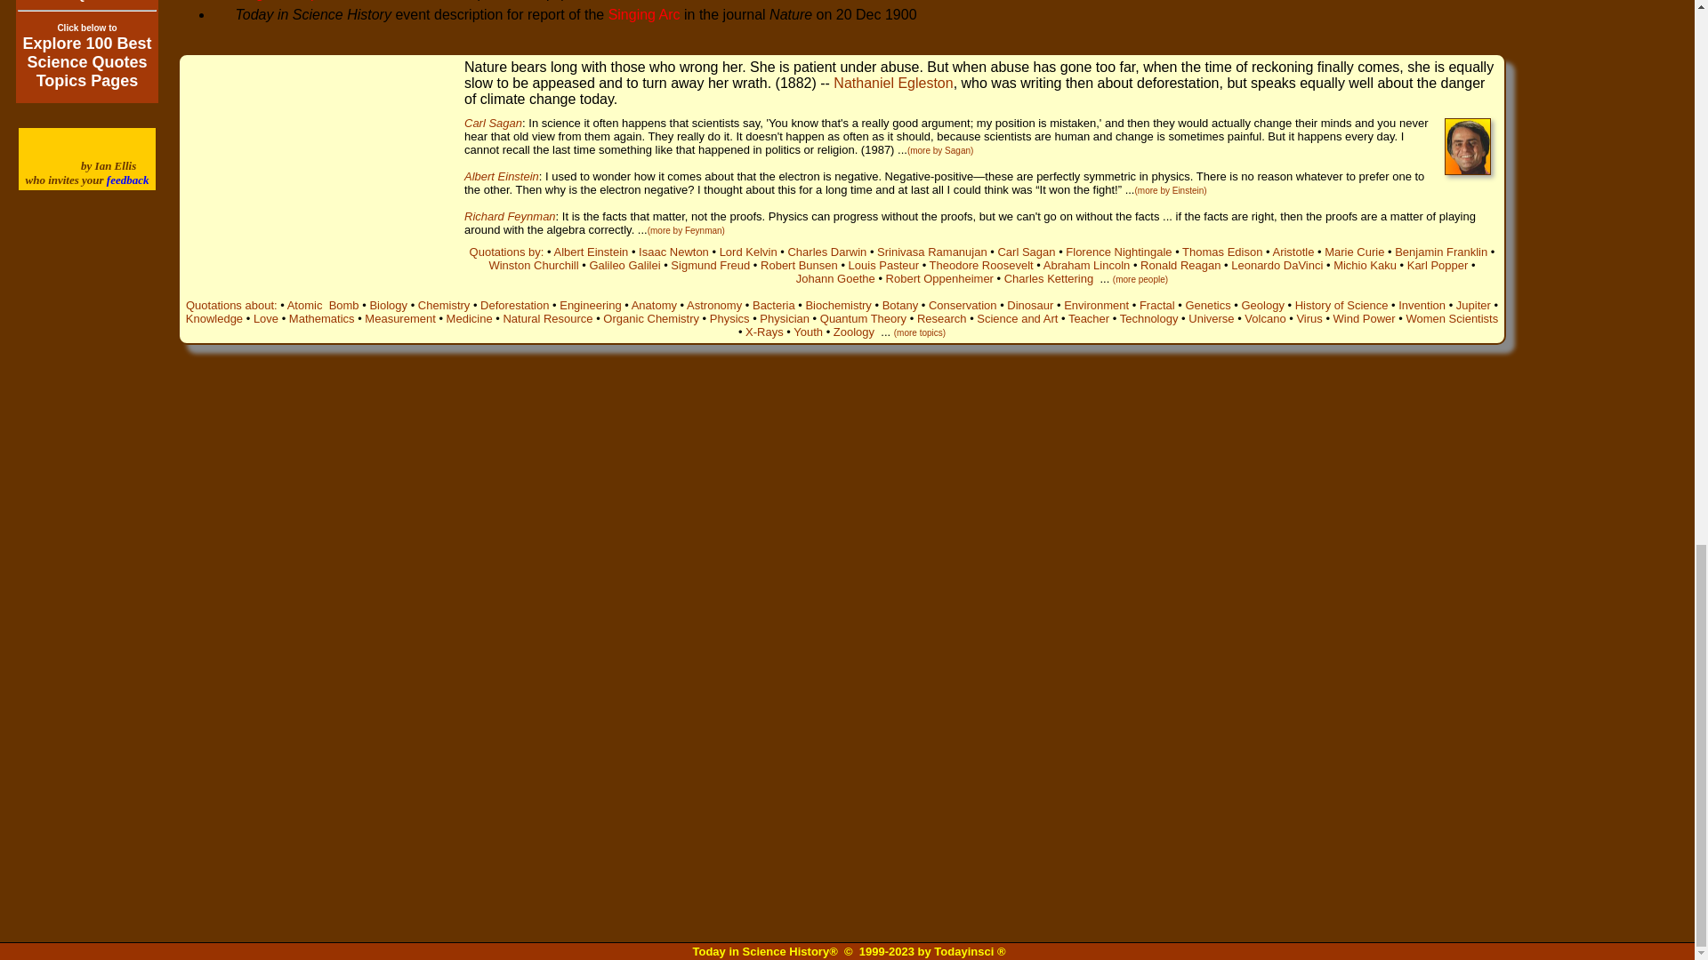 This screenshot has height=960, width=1708. Describe the element at coordinates (502, 176) in the screenshot. I see `Albert Einstein` at that location.